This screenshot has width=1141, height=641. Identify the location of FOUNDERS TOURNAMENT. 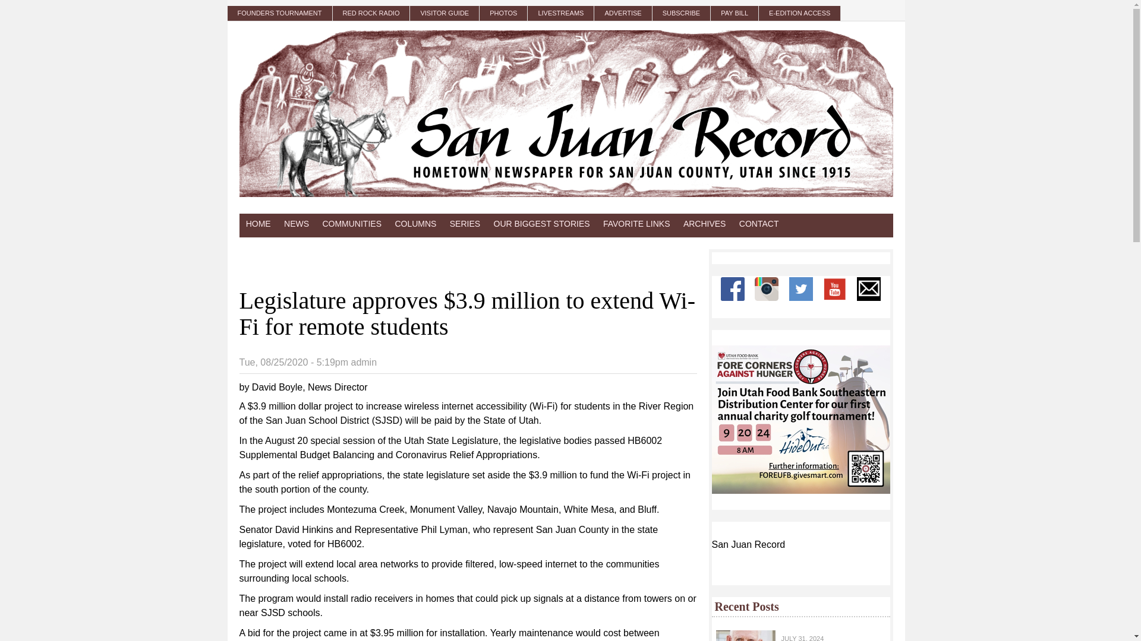
(279, 13).